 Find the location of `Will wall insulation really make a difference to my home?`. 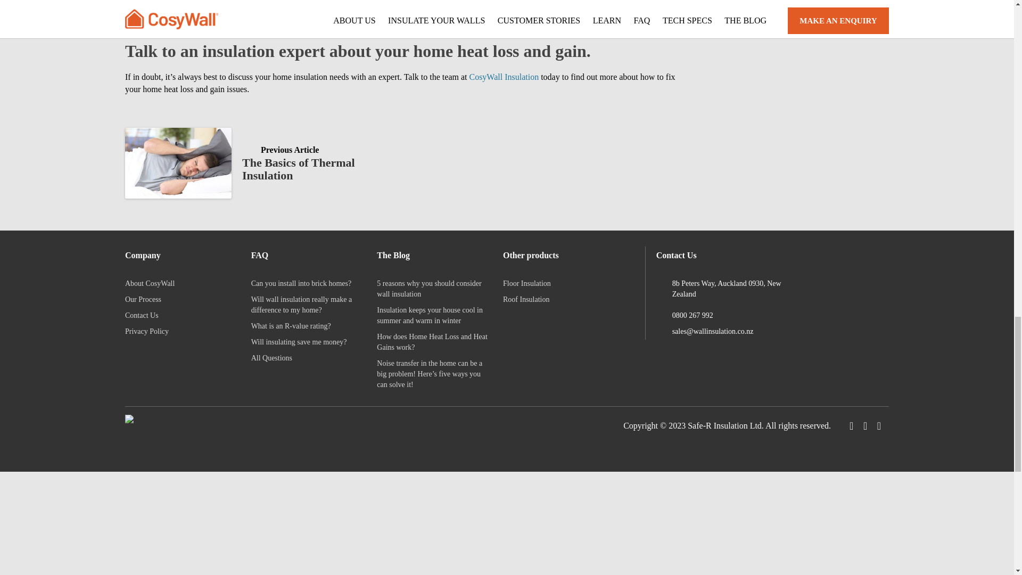

Will wall insulation really make a difference to my home? is located at coordinates (150, 283).